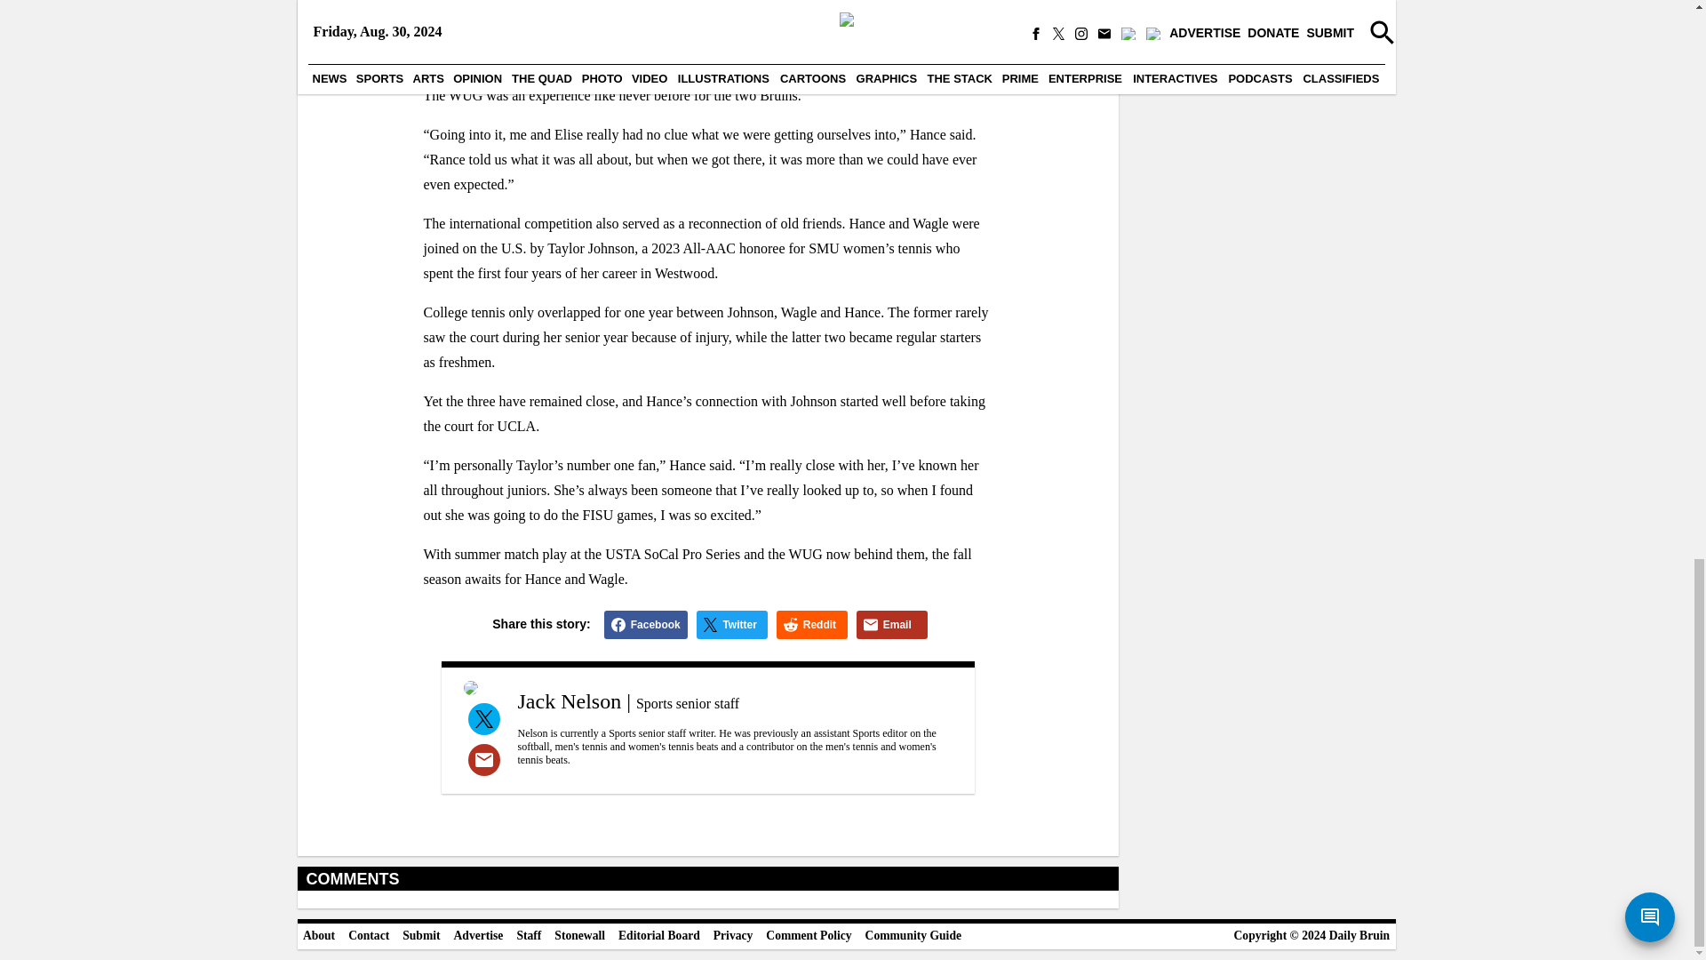  I want to click on Email, so click(892, 624).